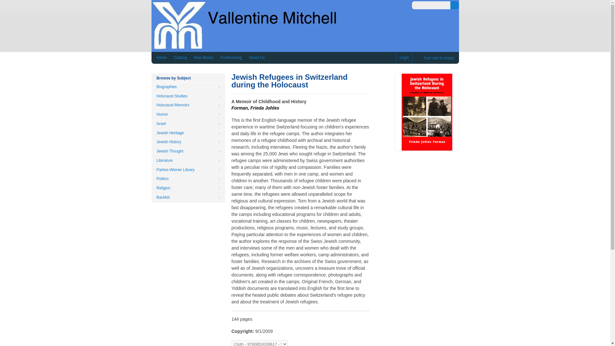 The width and height of the screenshot is (615, 346). Describe the element at coordinates (252, 47) in the screenshot. I see `Home` at that location.